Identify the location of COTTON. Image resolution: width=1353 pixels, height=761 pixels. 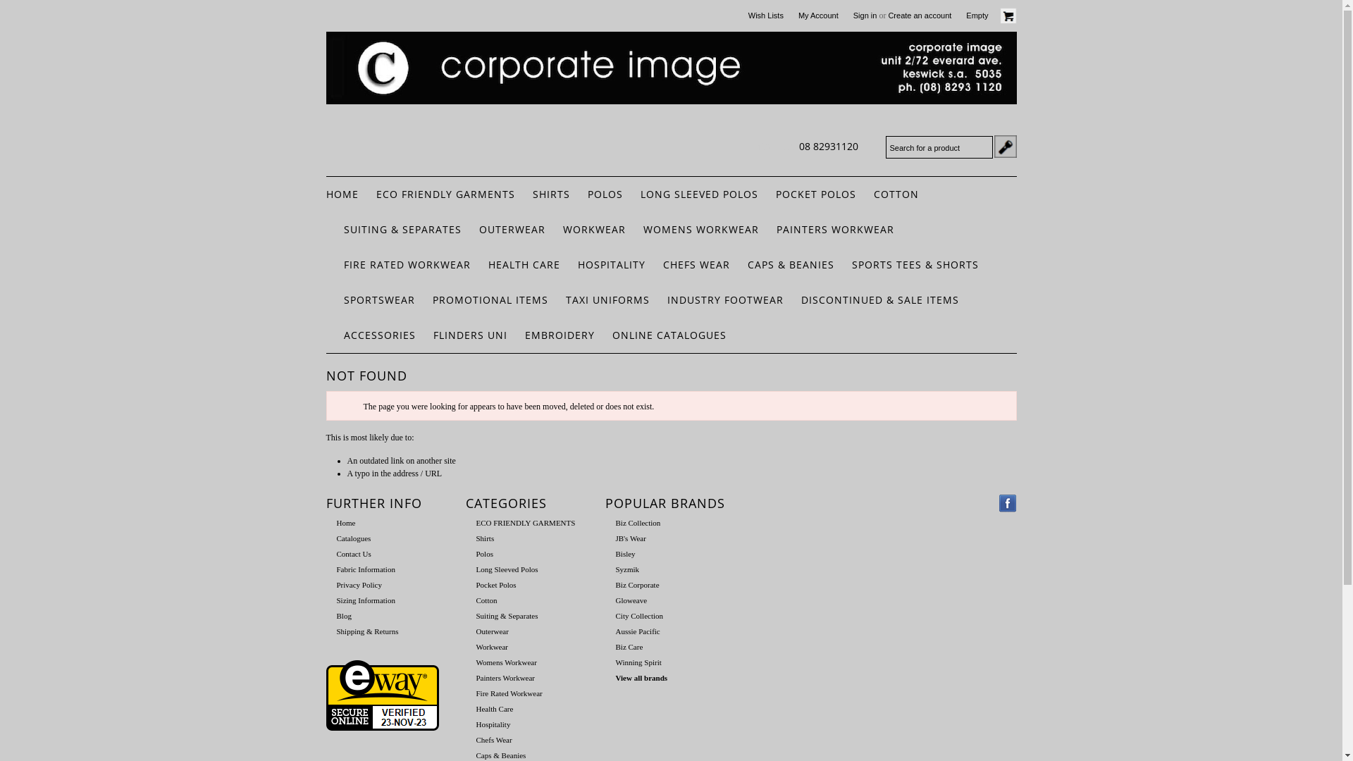
(896, 194).